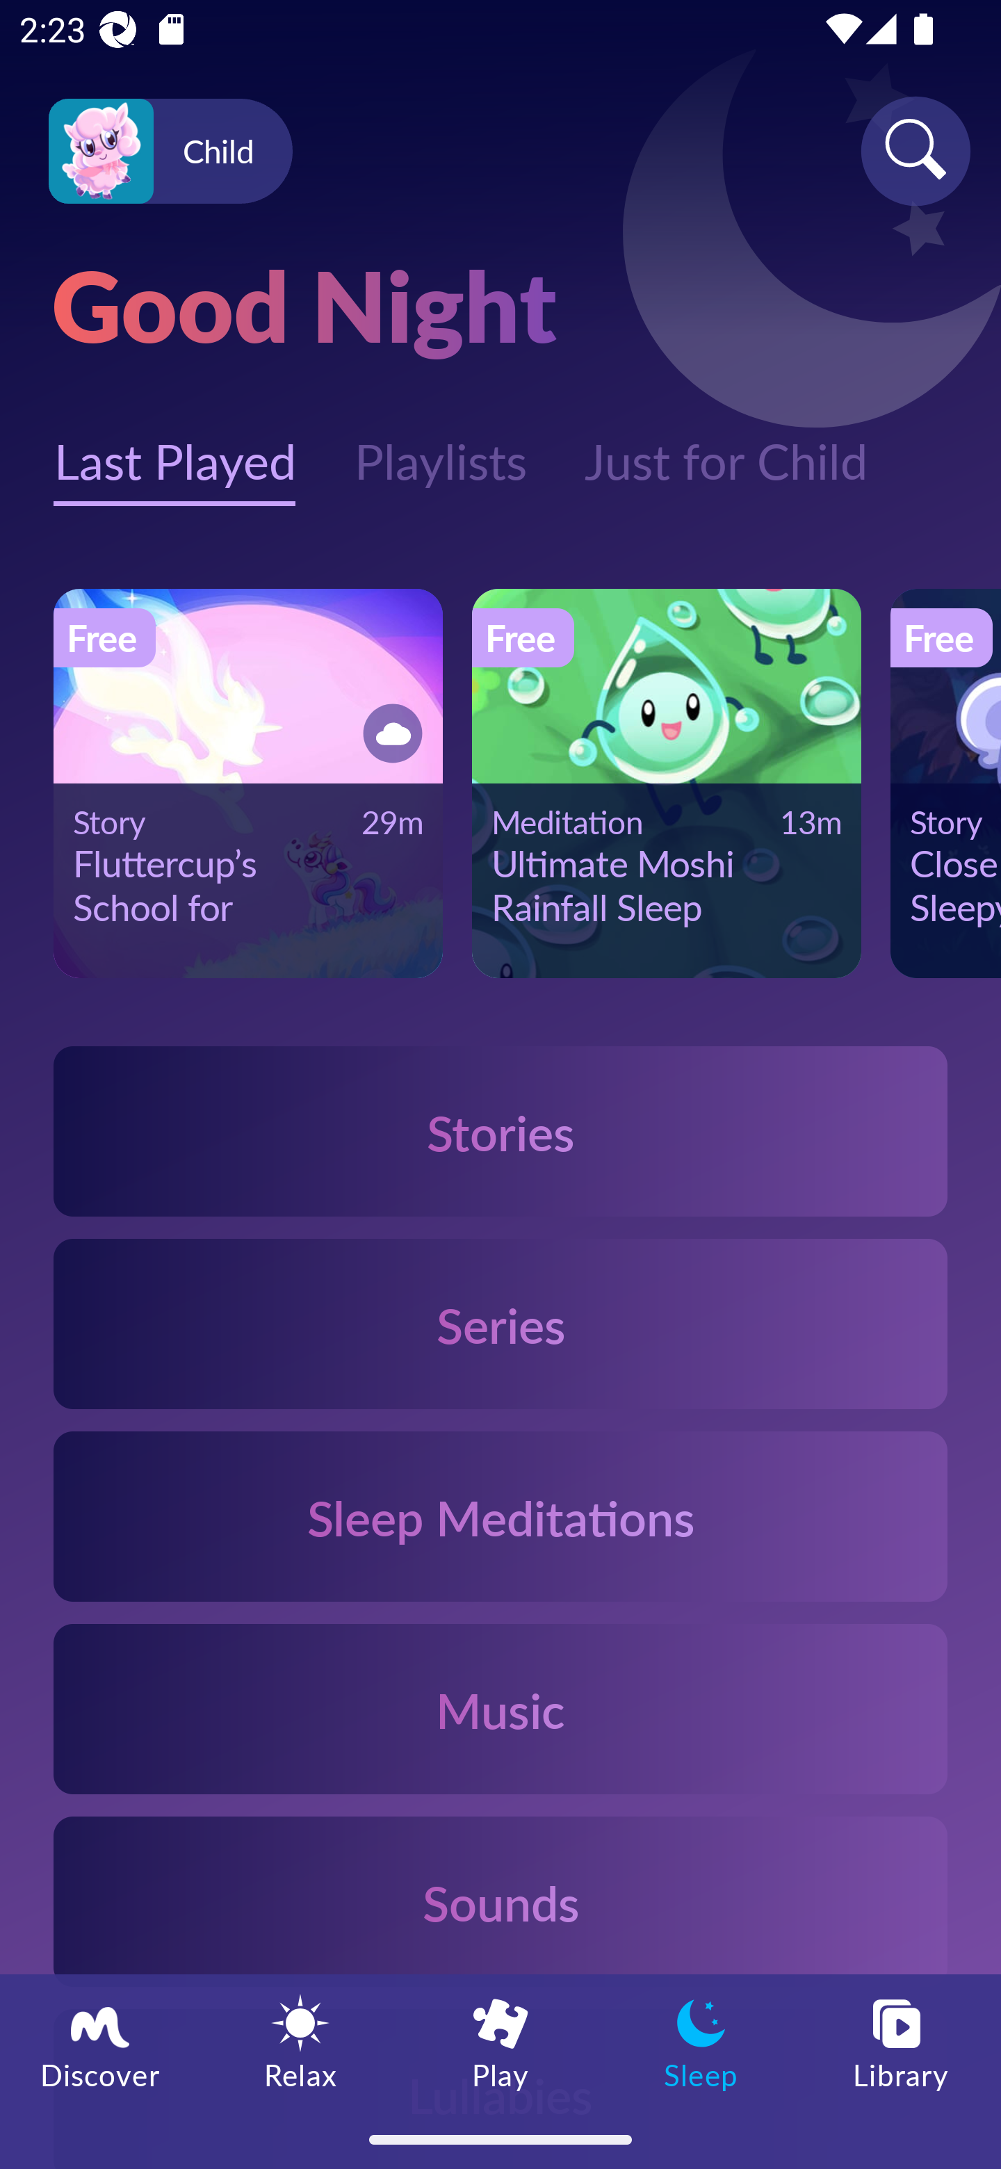 The height and width of the screenshot is (2169, 1001). I want to click on Button, so click(388, 733).